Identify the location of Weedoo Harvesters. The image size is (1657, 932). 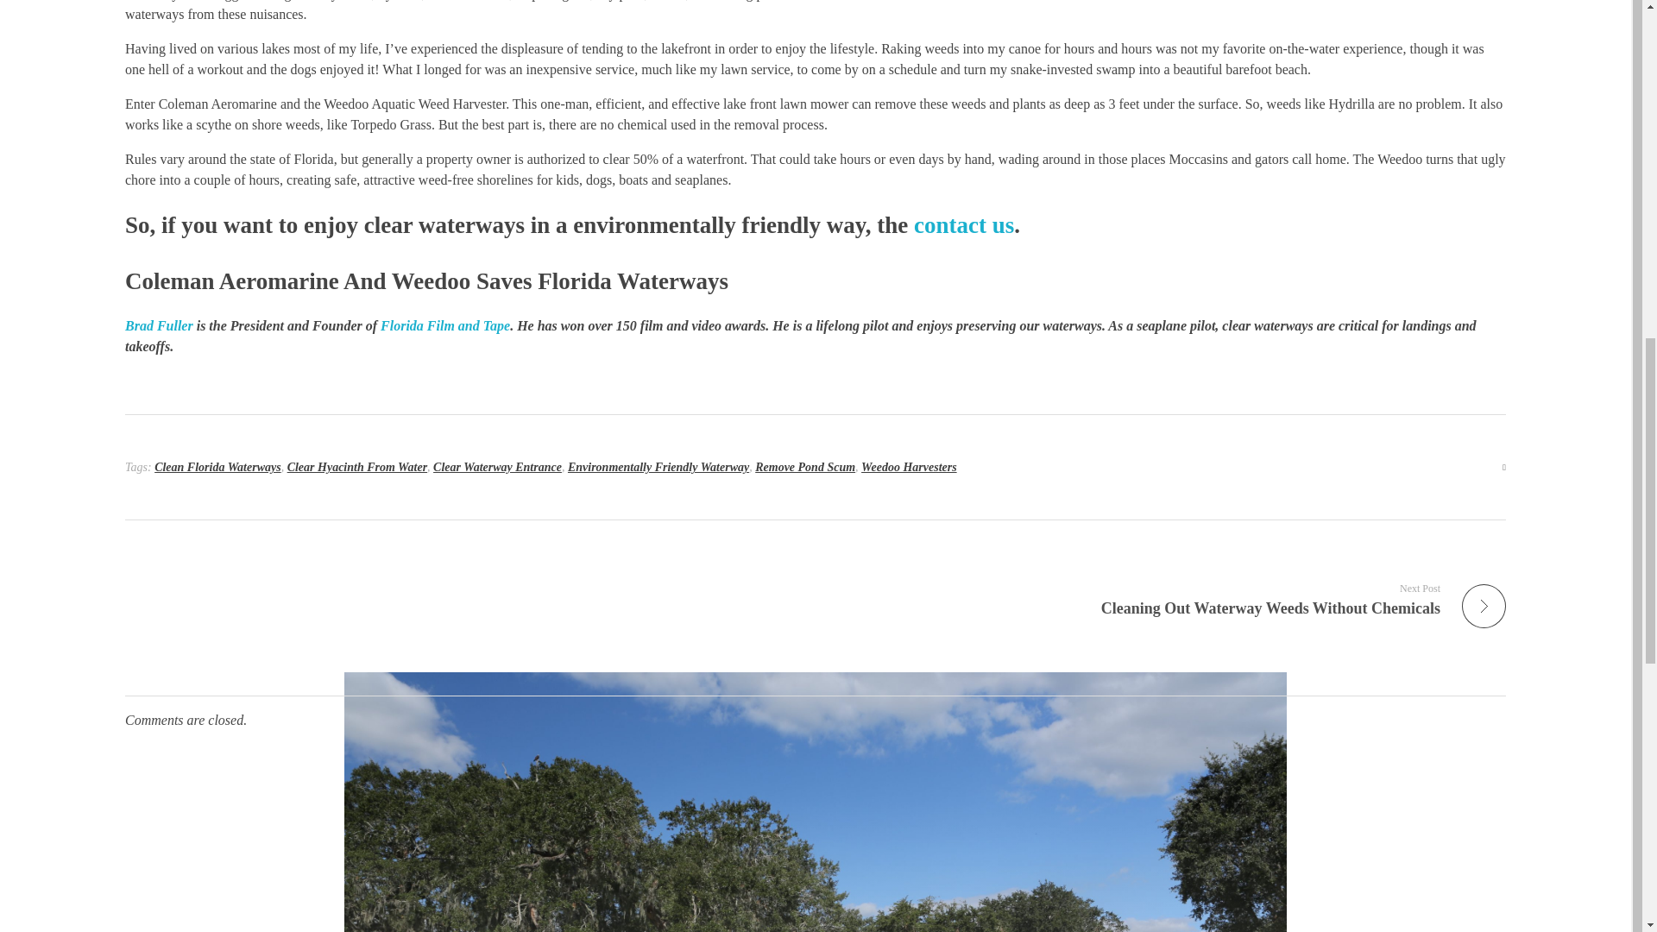
(910, 466).